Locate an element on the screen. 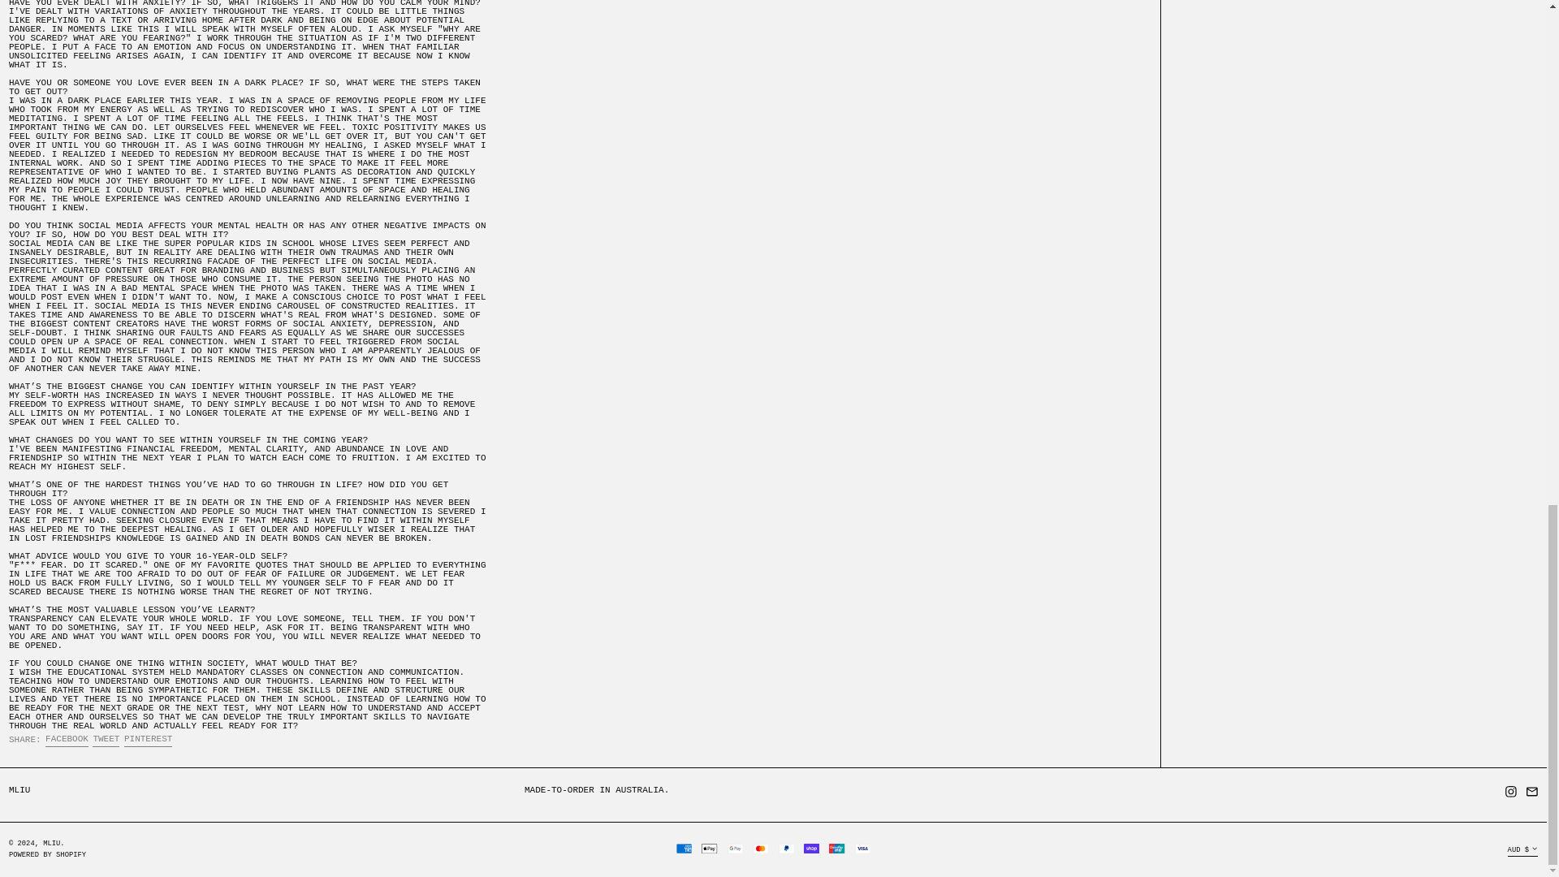 Image resolution: width=1559 pixels, height=877 pixels. EMAIL is located at coordinates (148, 741).